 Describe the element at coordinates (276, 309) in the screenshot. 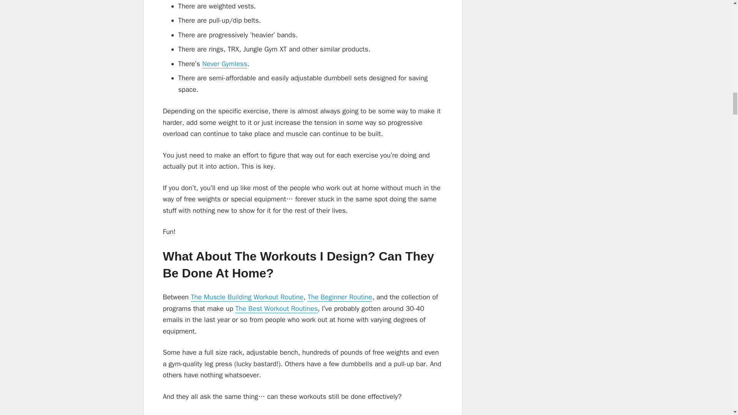

I see `The Best Workout Routines` at that location.